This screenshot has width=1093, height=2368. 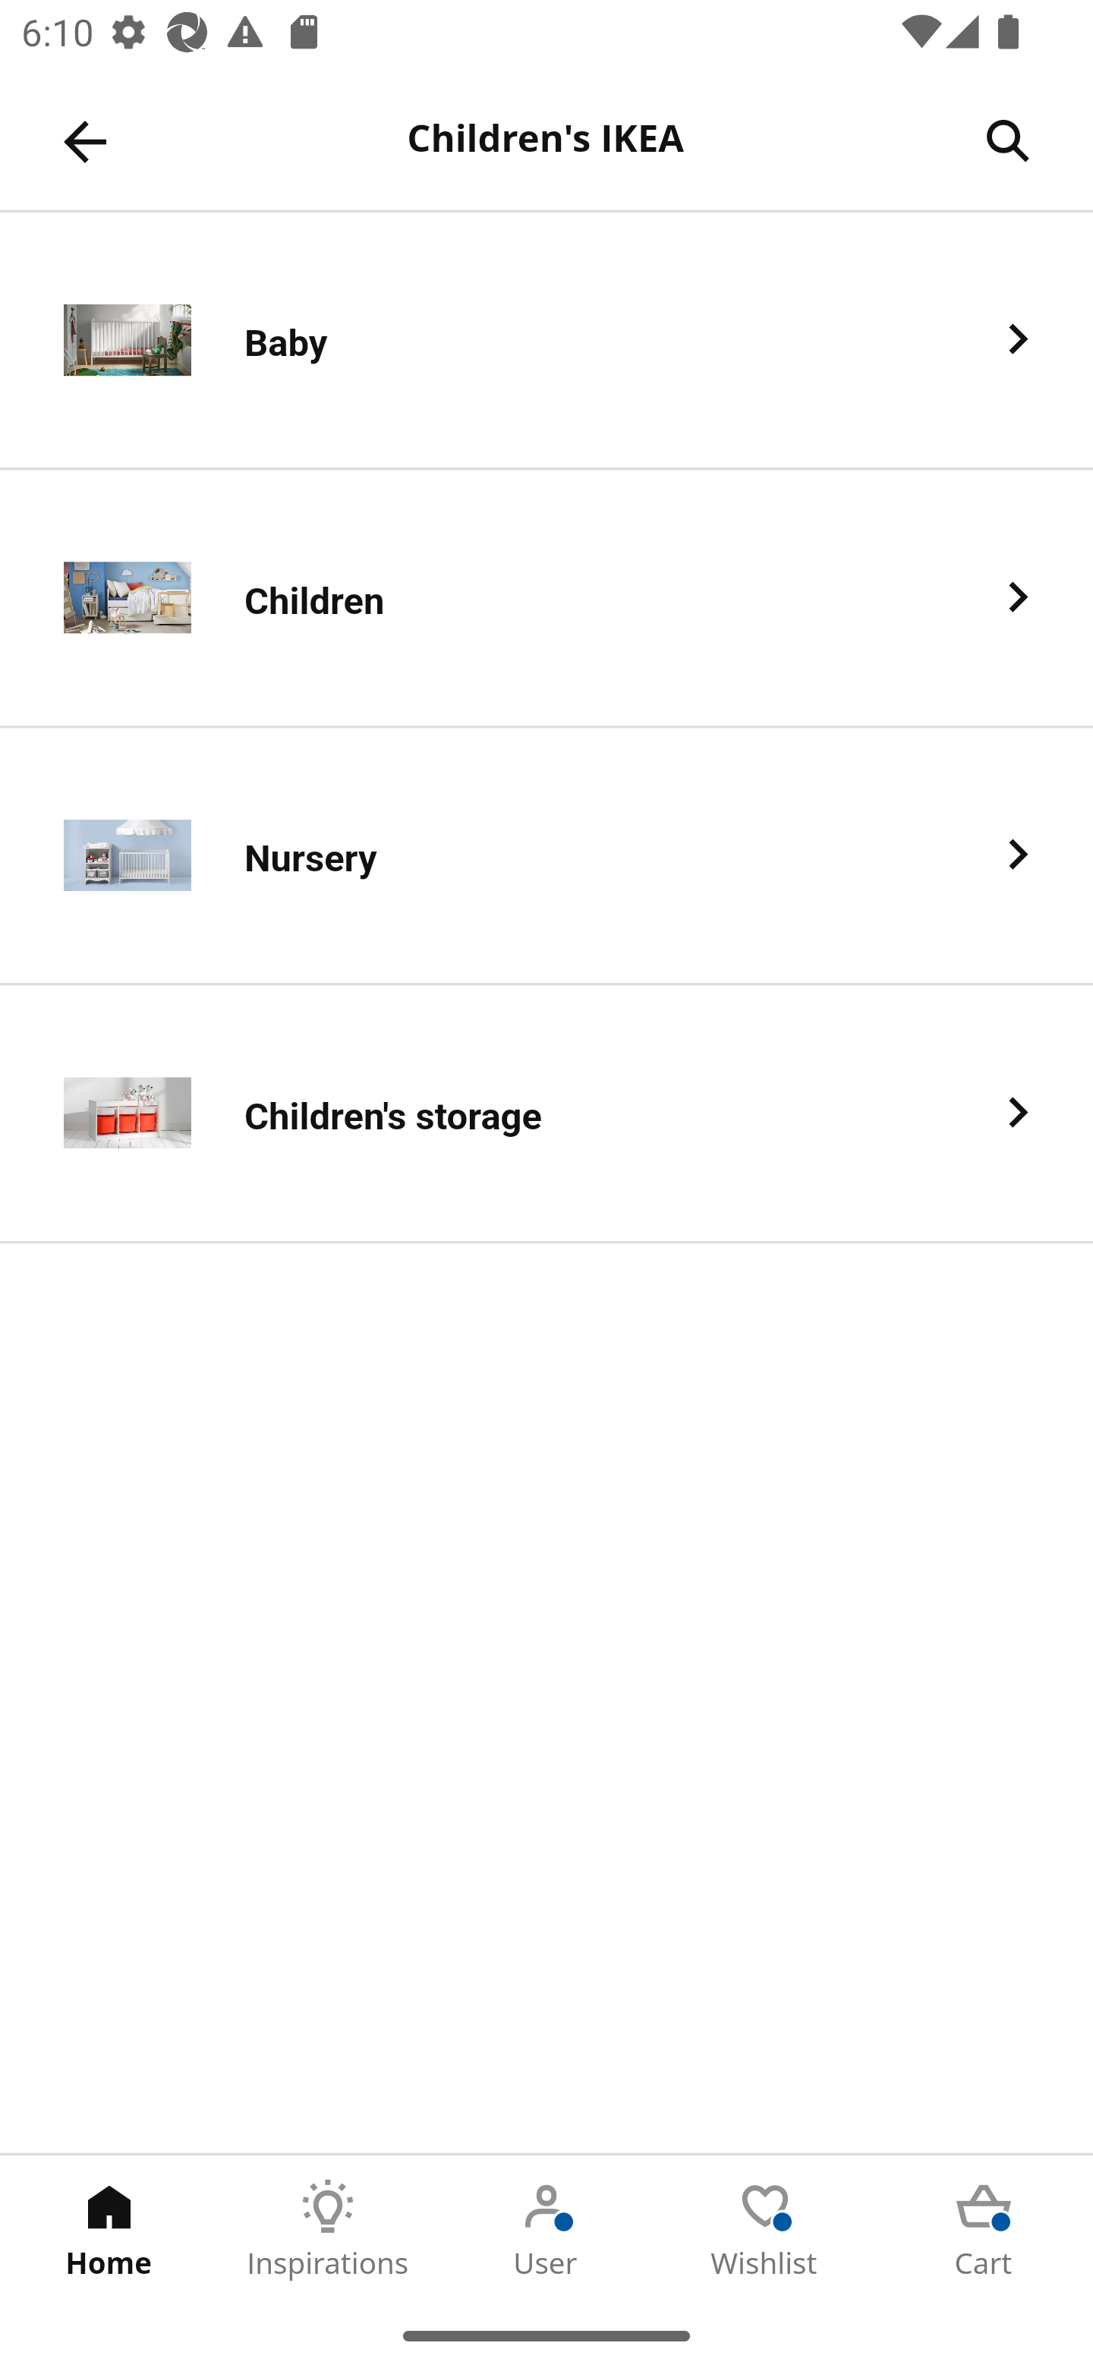 What do you see at coordinates (109, 2229) in the screenshot?
I see `Home
Tab 1 of 5` at bounding box center [109, 2229].